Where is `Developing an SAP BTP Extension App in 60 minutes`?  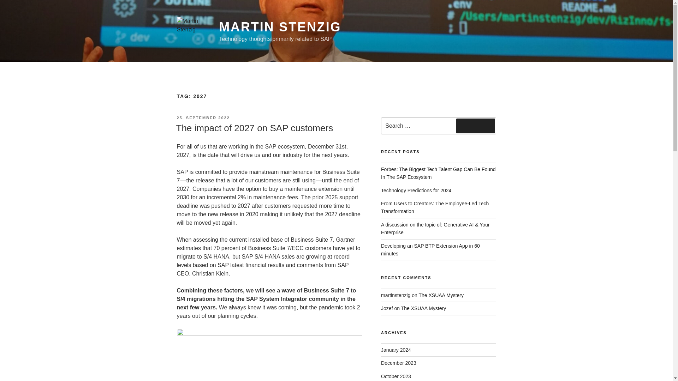 Developing an SAP BTP Extension App in 60 minutes is located at coordinates (430, 250).